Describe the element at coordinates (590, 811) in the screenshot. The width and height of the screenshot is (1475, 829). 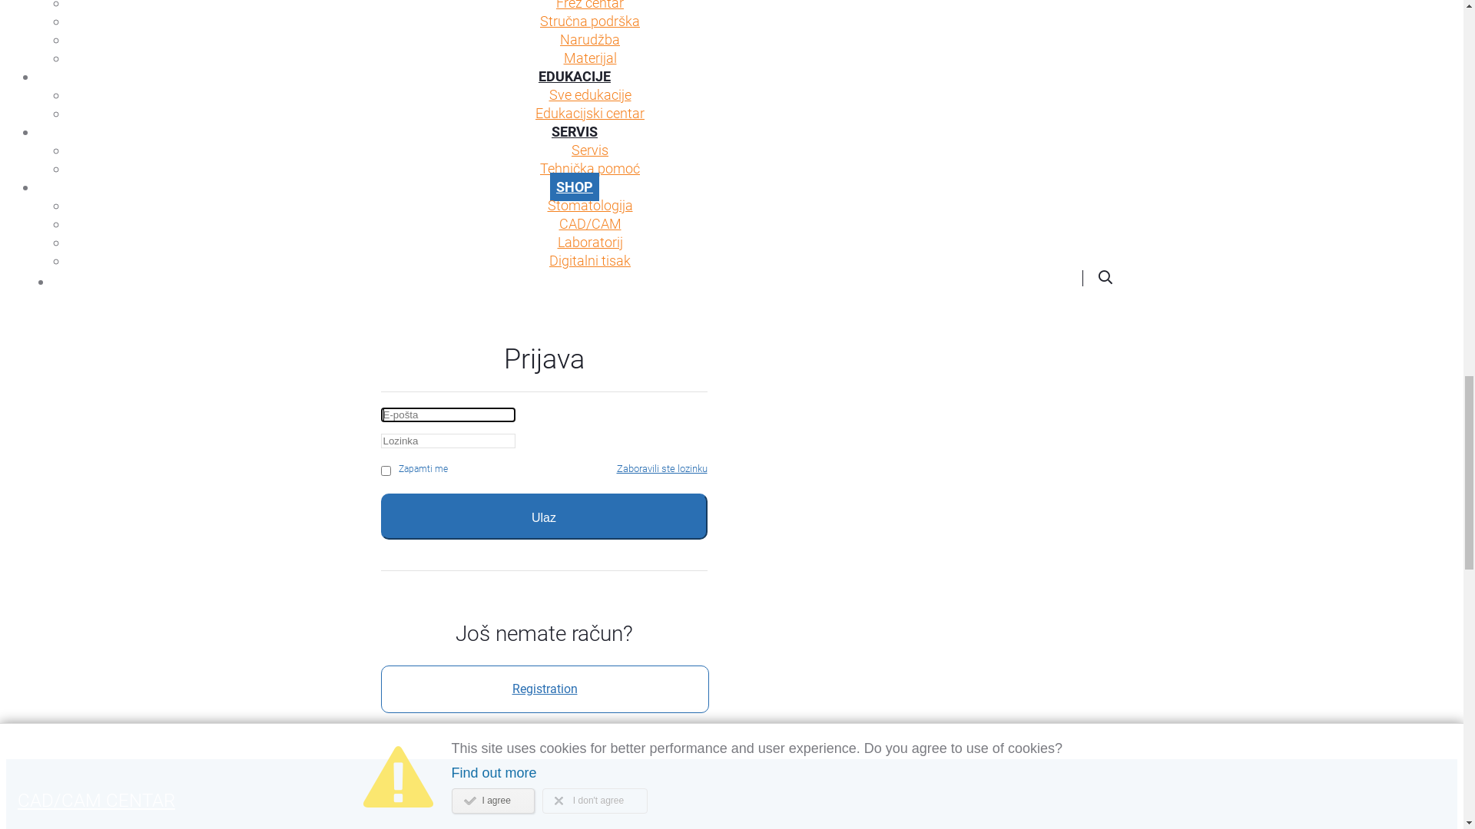
I see `CAD/CAM freze` at that location.